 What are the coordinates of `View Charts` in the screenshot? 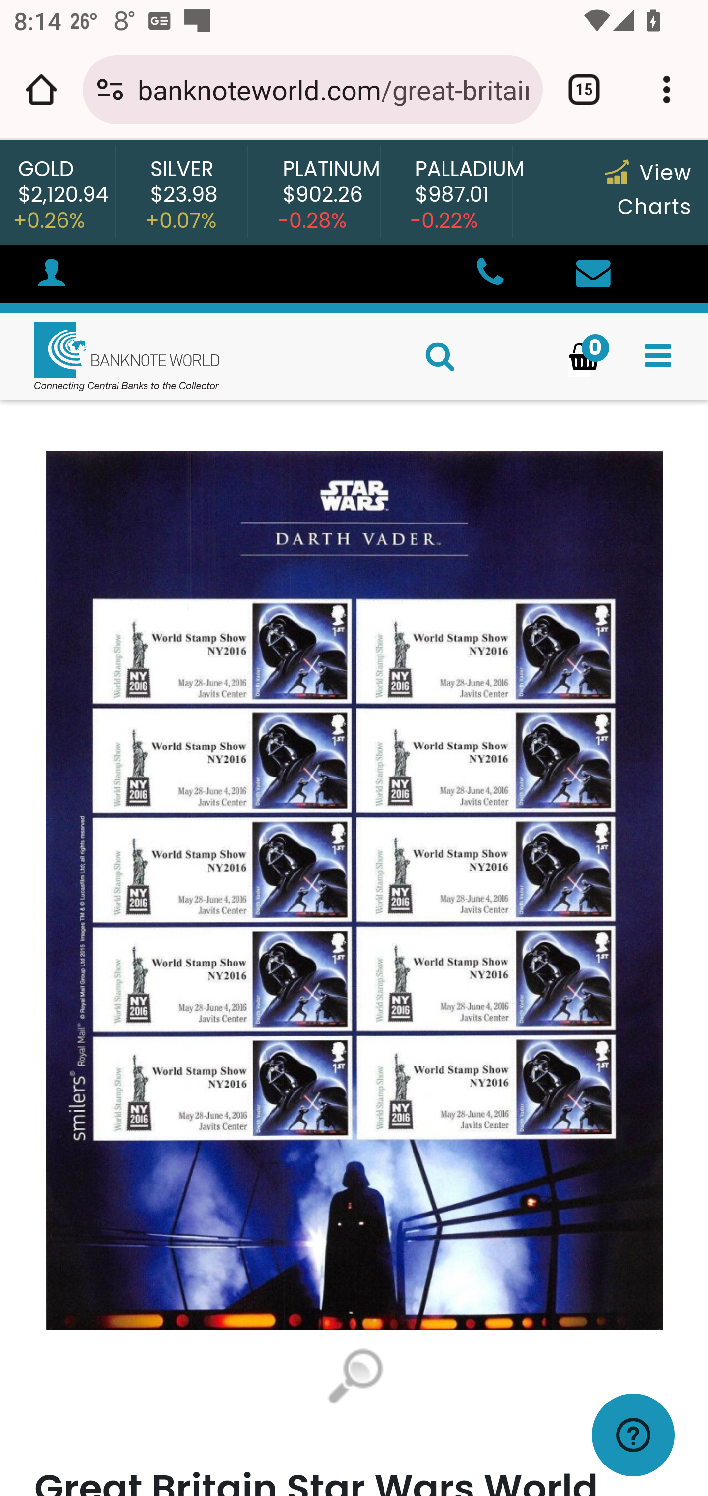 It's located at (648, 190).